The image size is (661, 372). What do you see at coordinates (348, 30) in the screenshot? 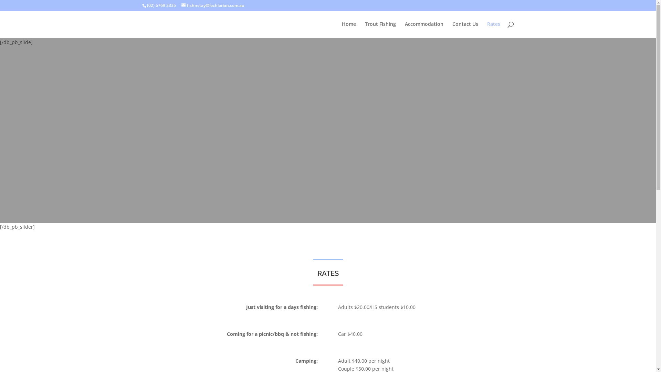
I see `Home` at bounding box center [348, 30].